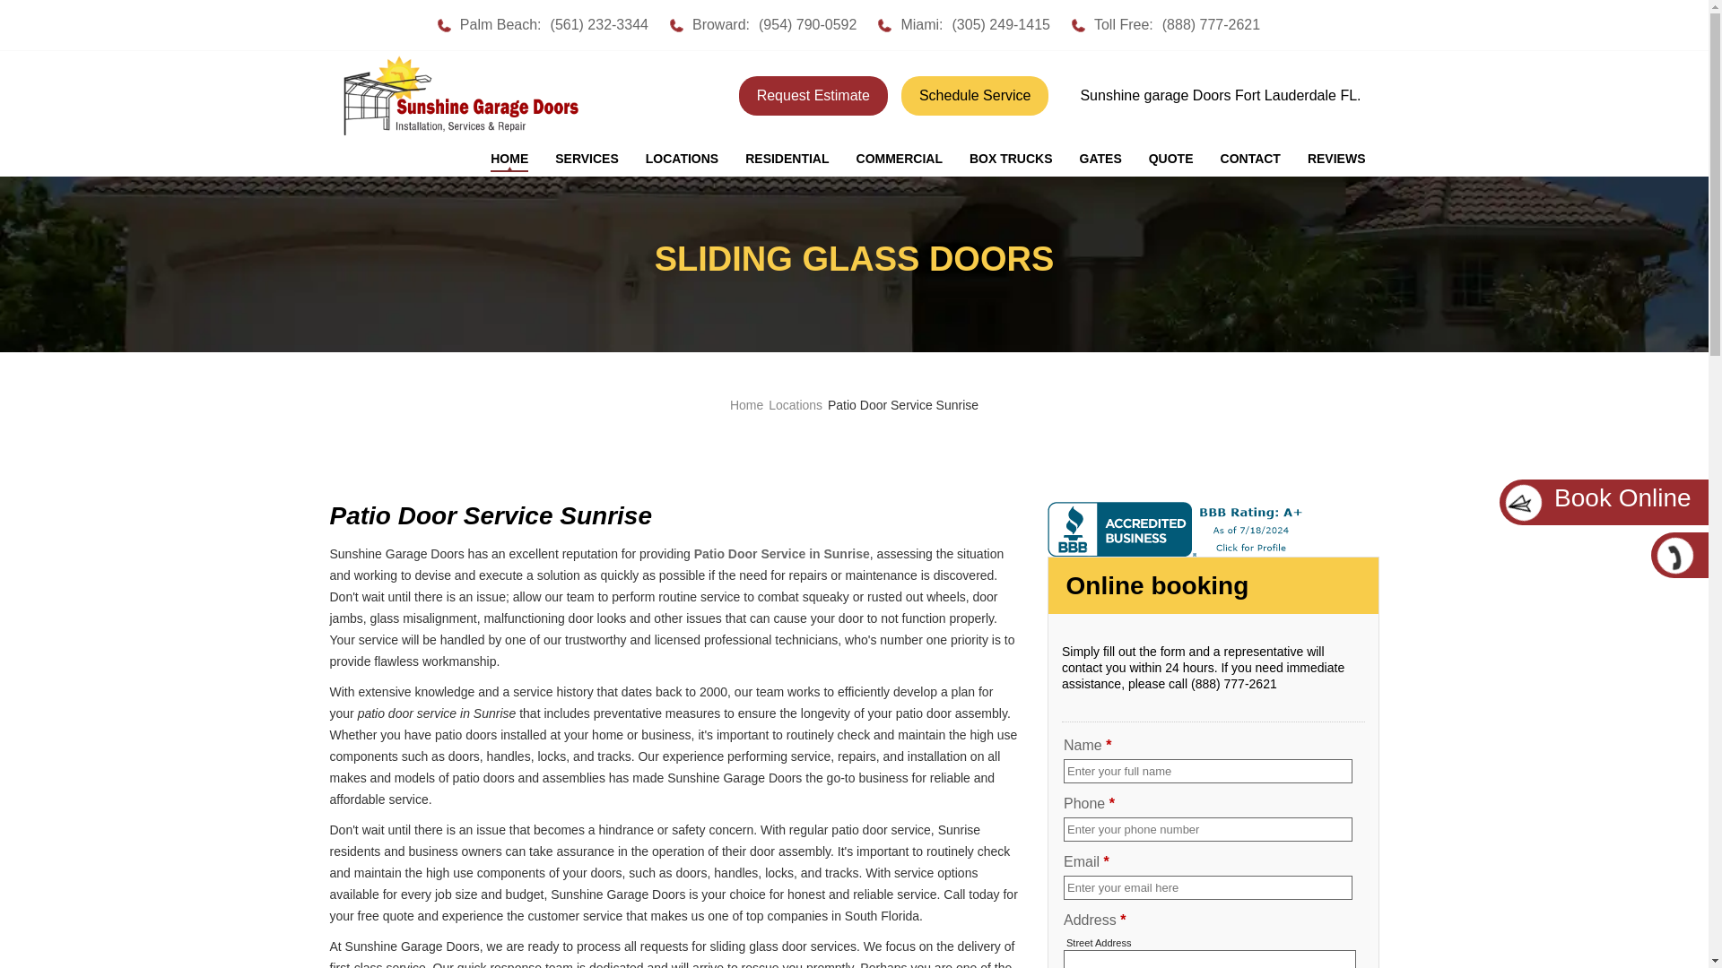 Image resolution: width=1722 pixels, height=968 pixels. Describe the element at coordinates (974, 95) in the screenshot. I see `Schedule Service` at that location.